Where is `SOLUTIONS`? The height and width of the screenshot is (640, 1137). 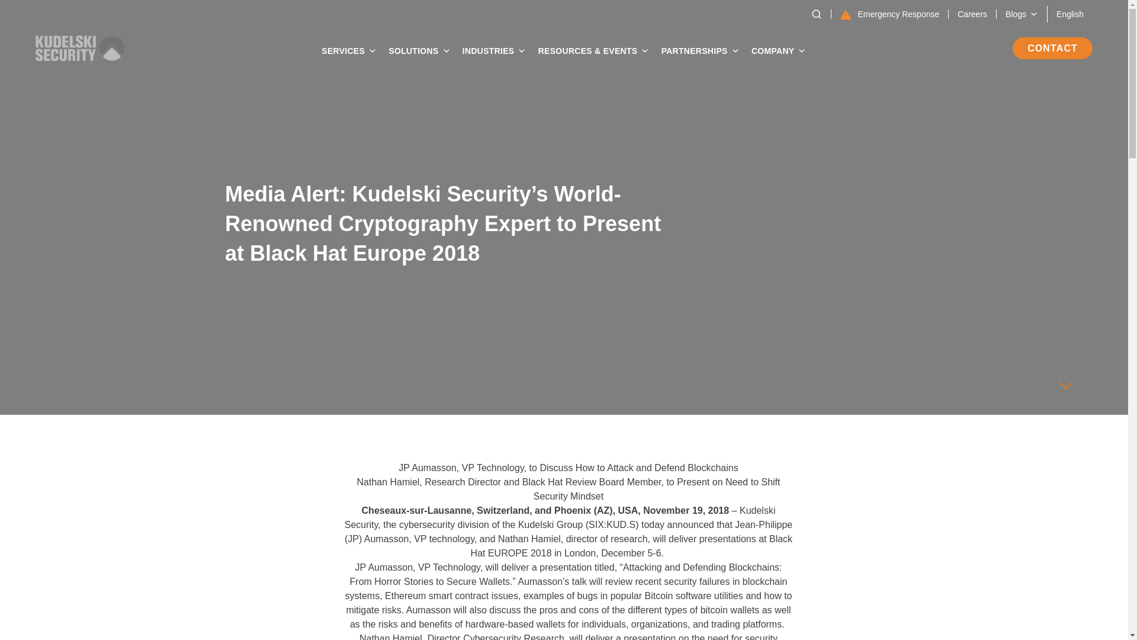 SOLUTIONS is located at coordinates (419, 50).